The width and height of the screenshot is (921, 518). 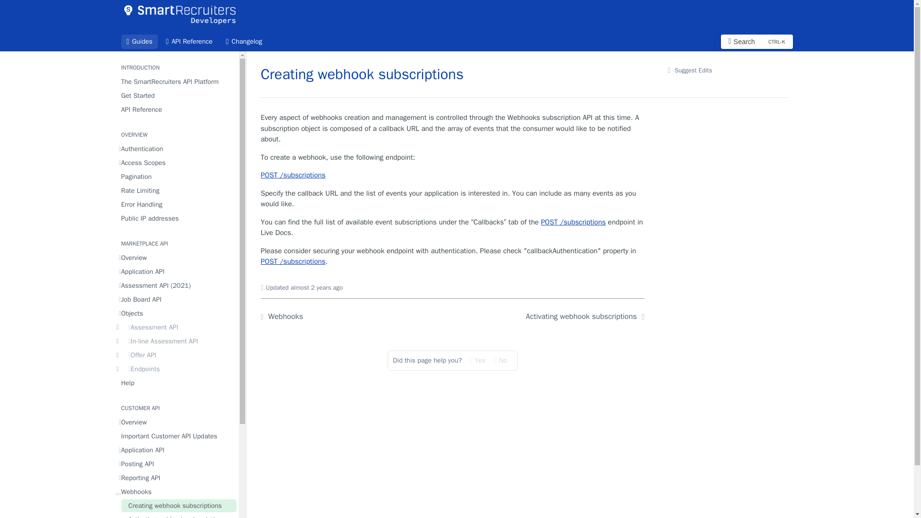 What do you see at coordinates (756, 41) in the screenshot?
I see `Authentication` at bounding box center [756, 41].